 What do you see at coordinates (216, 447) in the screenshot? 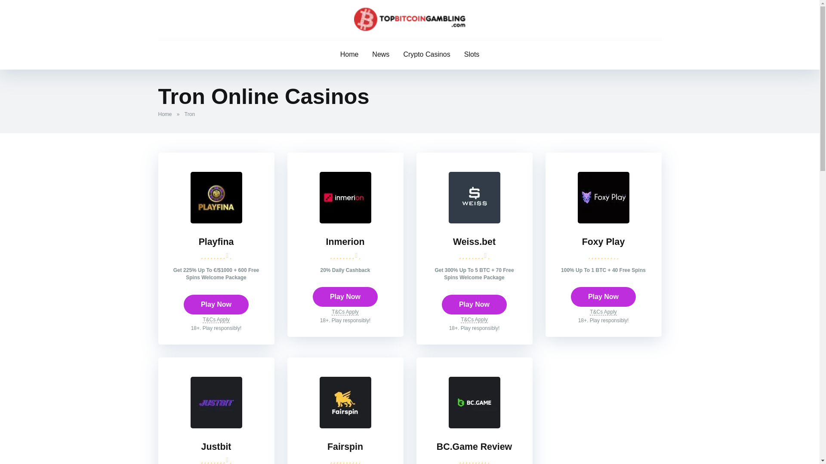
I see `Justbit` at bounding box center [216, 447].